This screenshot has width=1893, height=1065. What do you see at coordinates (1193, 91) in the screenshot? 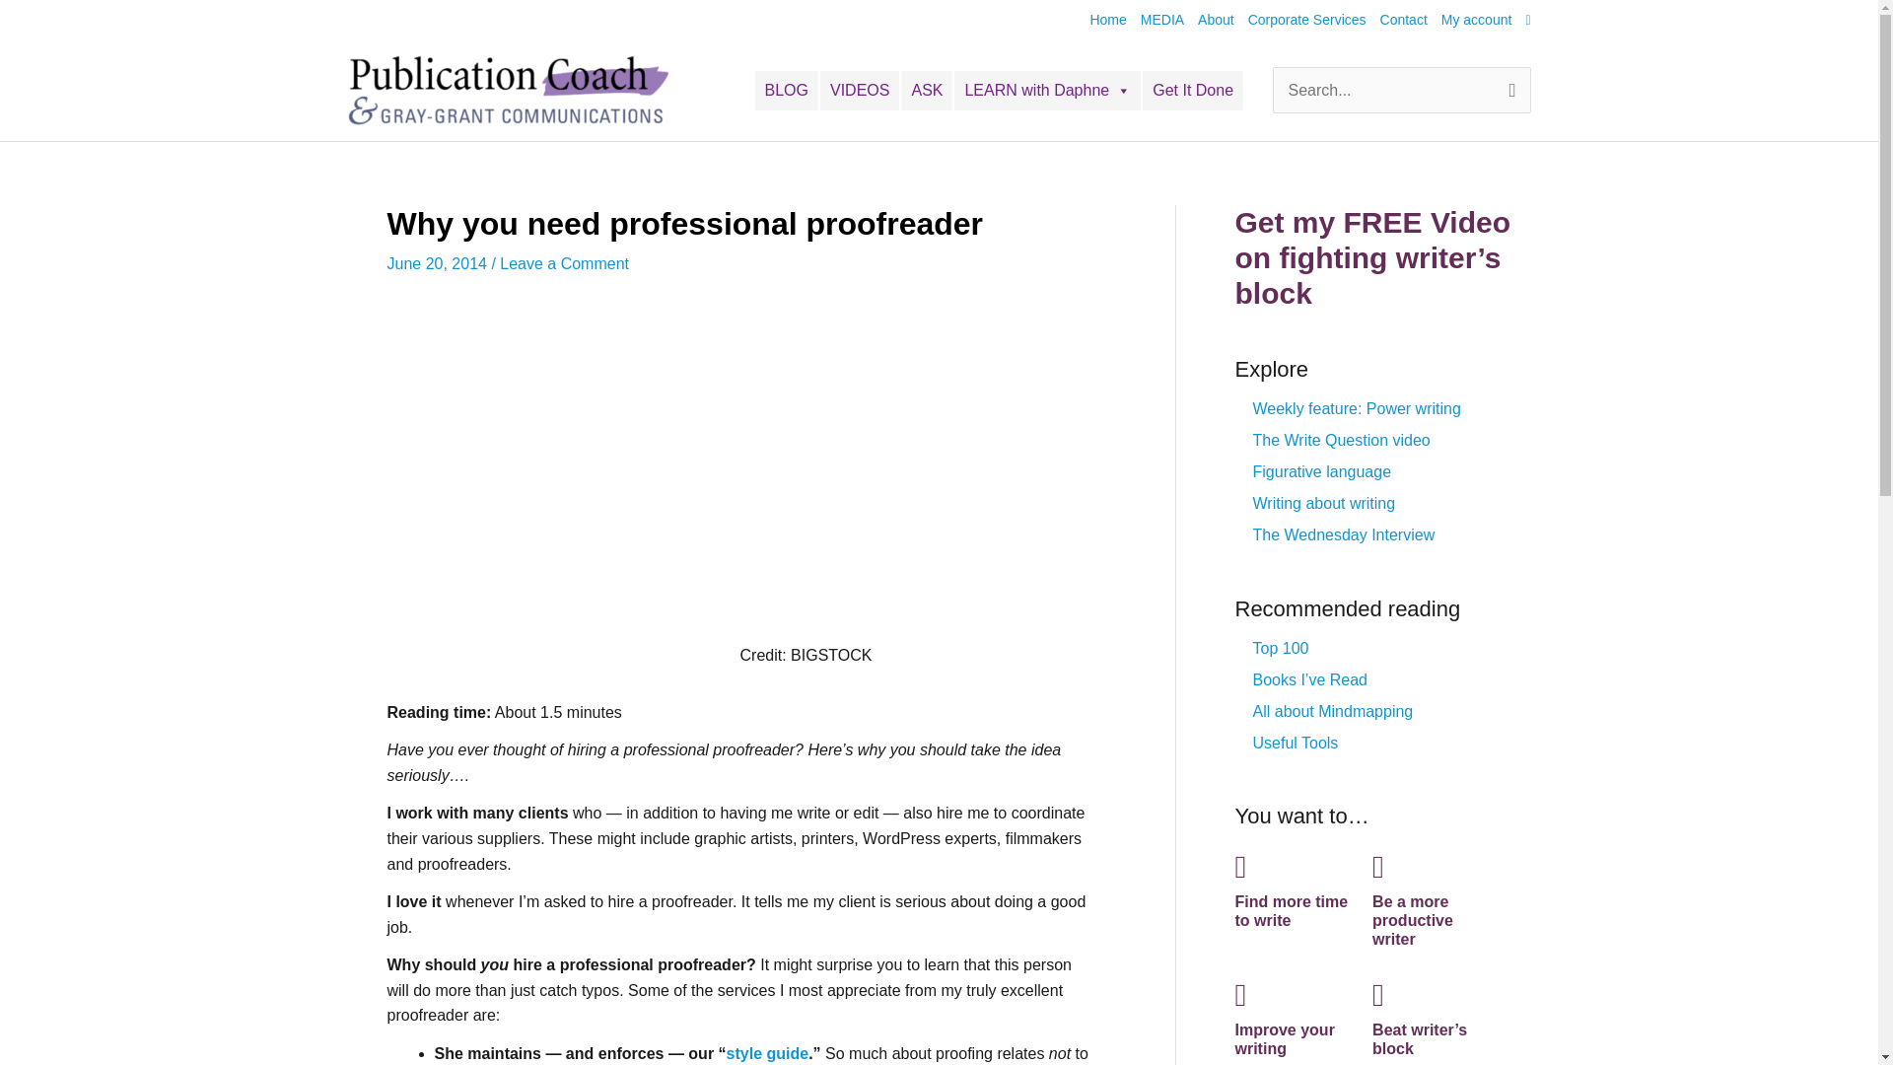
I see `Get It Done` at bounding box center [1193, 91].